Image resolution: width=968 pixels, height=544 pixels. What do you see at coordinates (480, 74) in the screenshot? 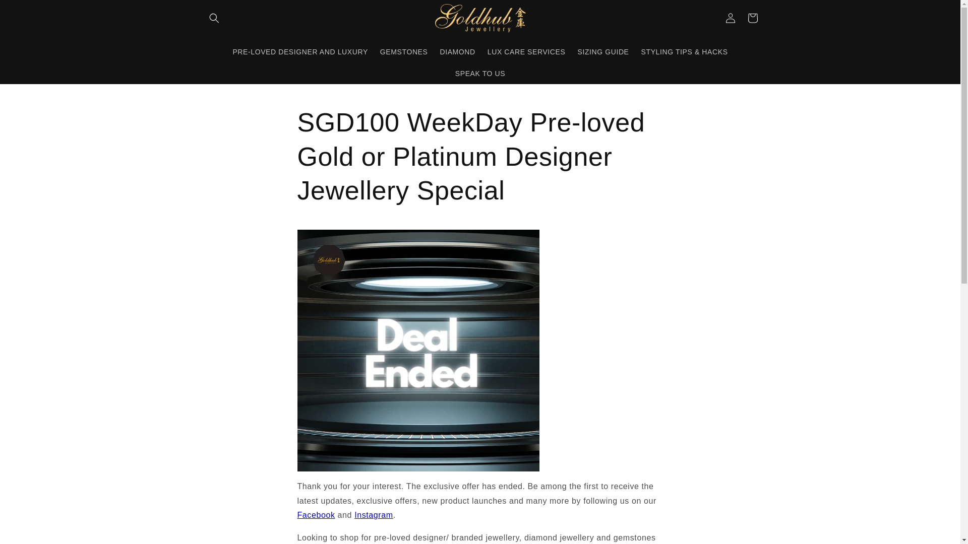
I see `SPEAK TO US` at bounding box center [480, 74].